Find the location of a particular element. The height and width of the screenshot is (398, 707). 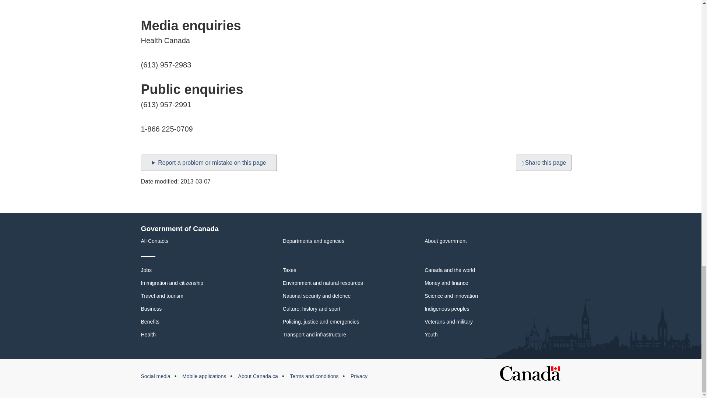

Departments and agencies is located at coordinates (314, 241).